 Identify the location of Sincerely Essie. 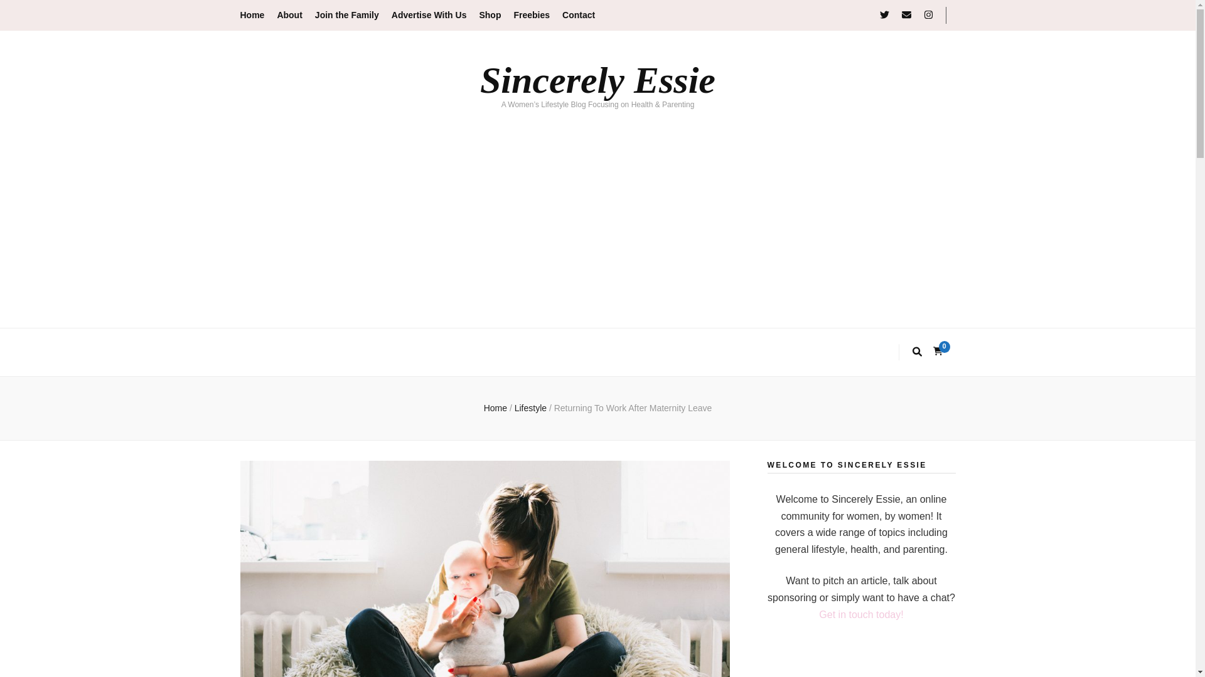
(597, 80).